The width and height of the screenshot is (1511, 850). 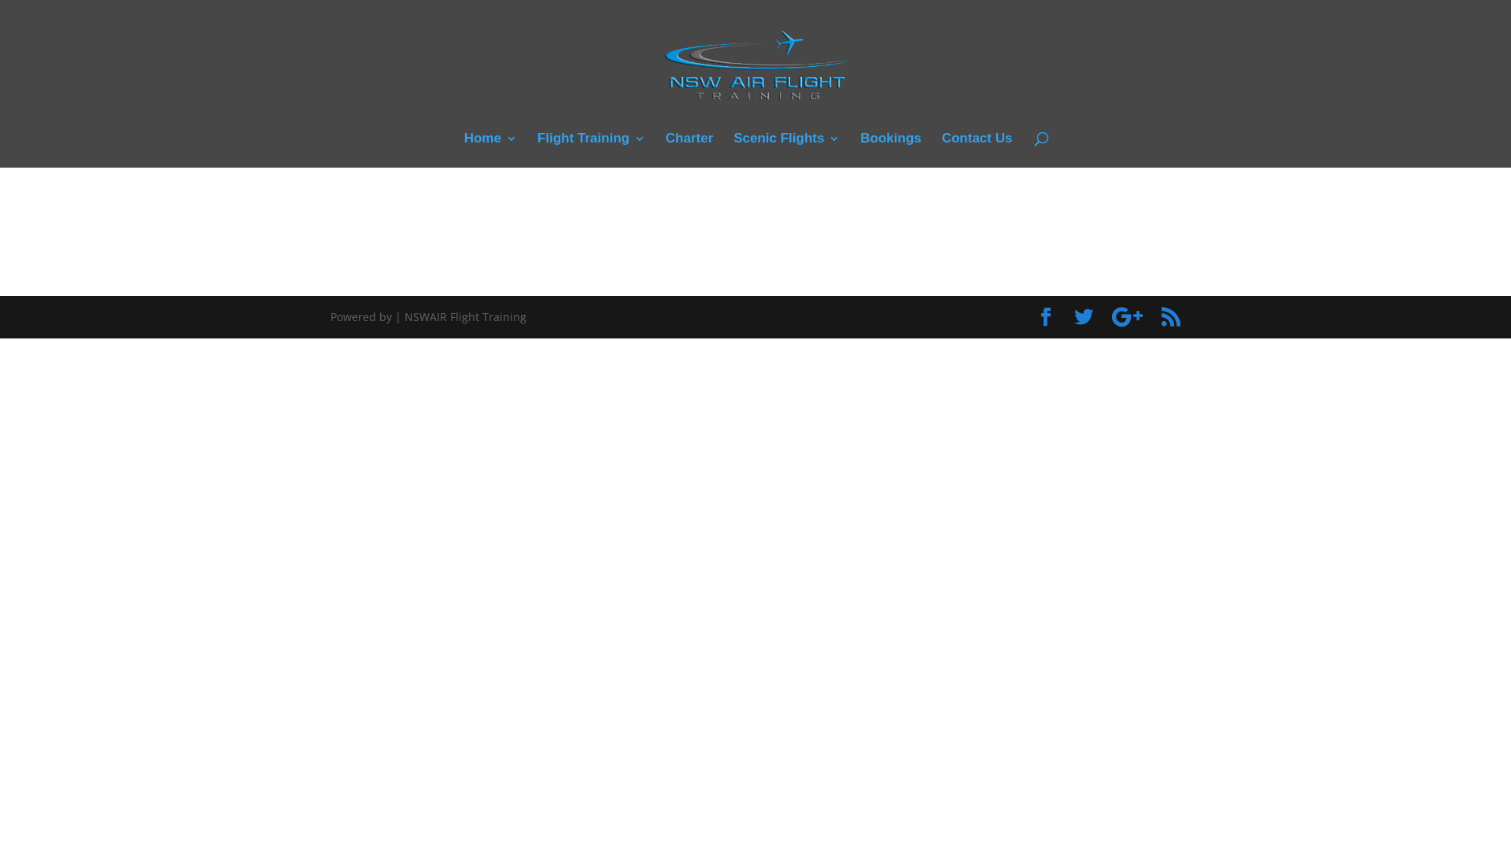 I want to click on Charter, so click(x=689, y=150).